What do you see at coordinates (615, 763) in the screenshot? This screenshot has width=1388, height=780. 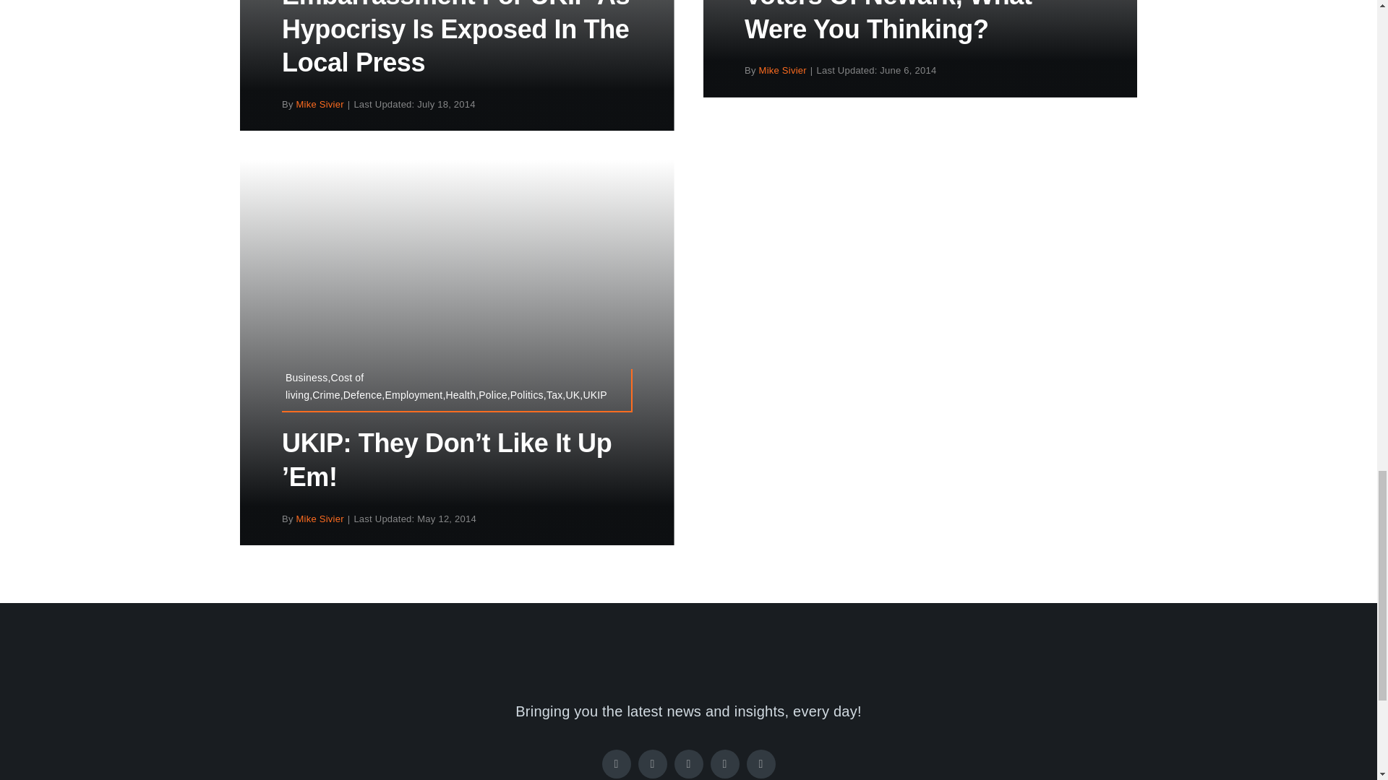 I see `Facebook` at bounding box center [615, 763].